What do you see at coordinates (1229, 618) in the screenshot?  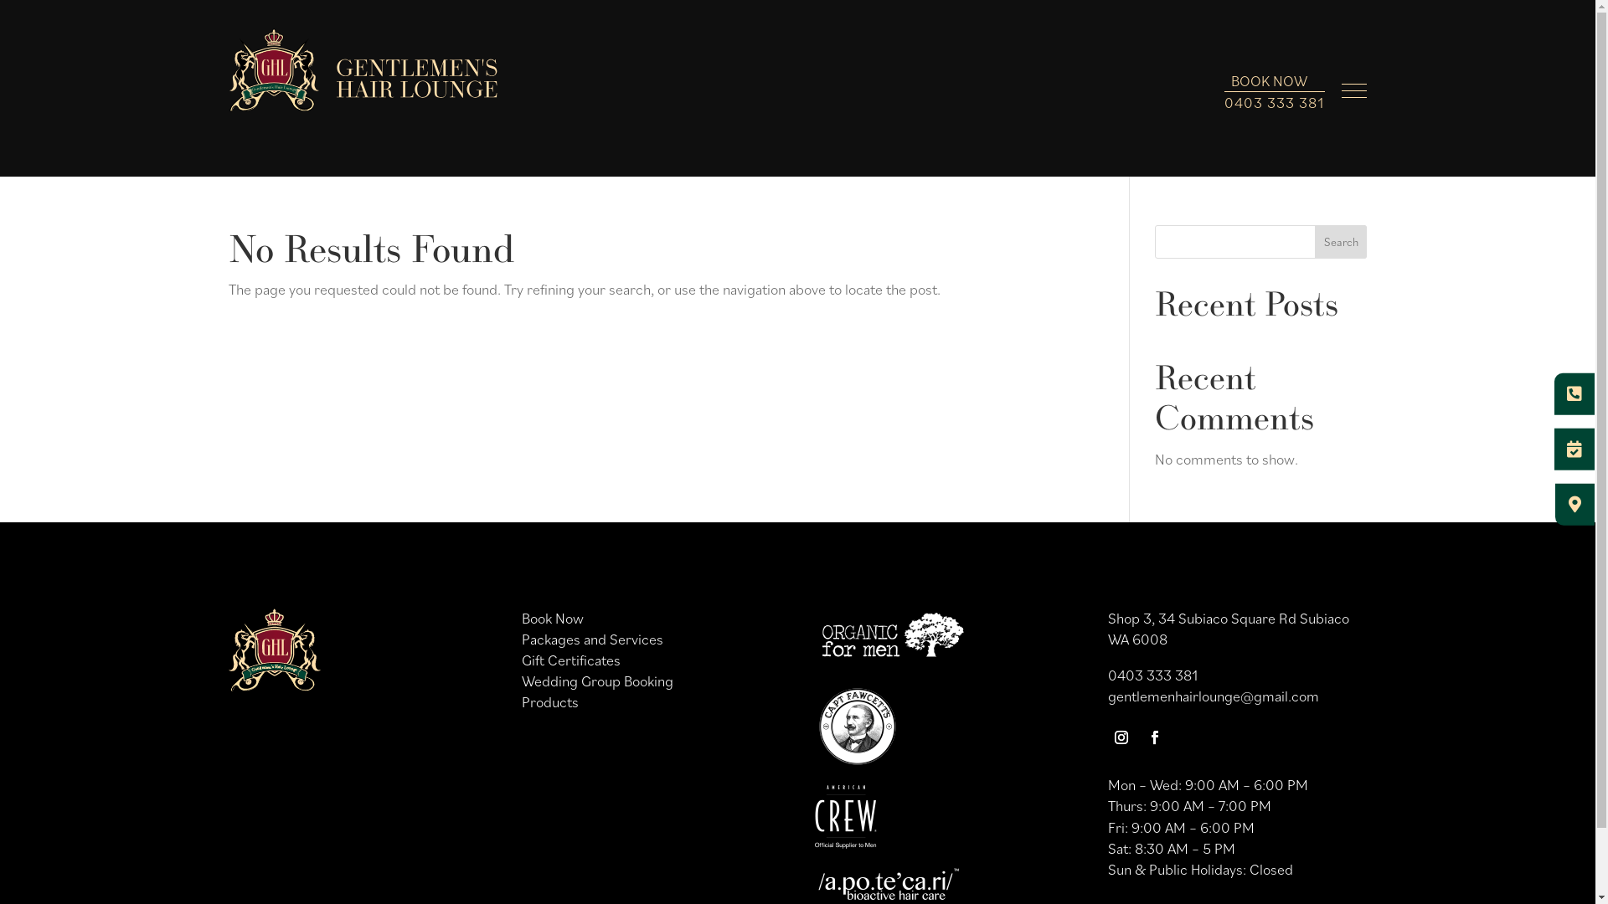 I see `Shop 3, 34 Subiaco Square Rd Subiaco` at bounding box center [1229, 618].